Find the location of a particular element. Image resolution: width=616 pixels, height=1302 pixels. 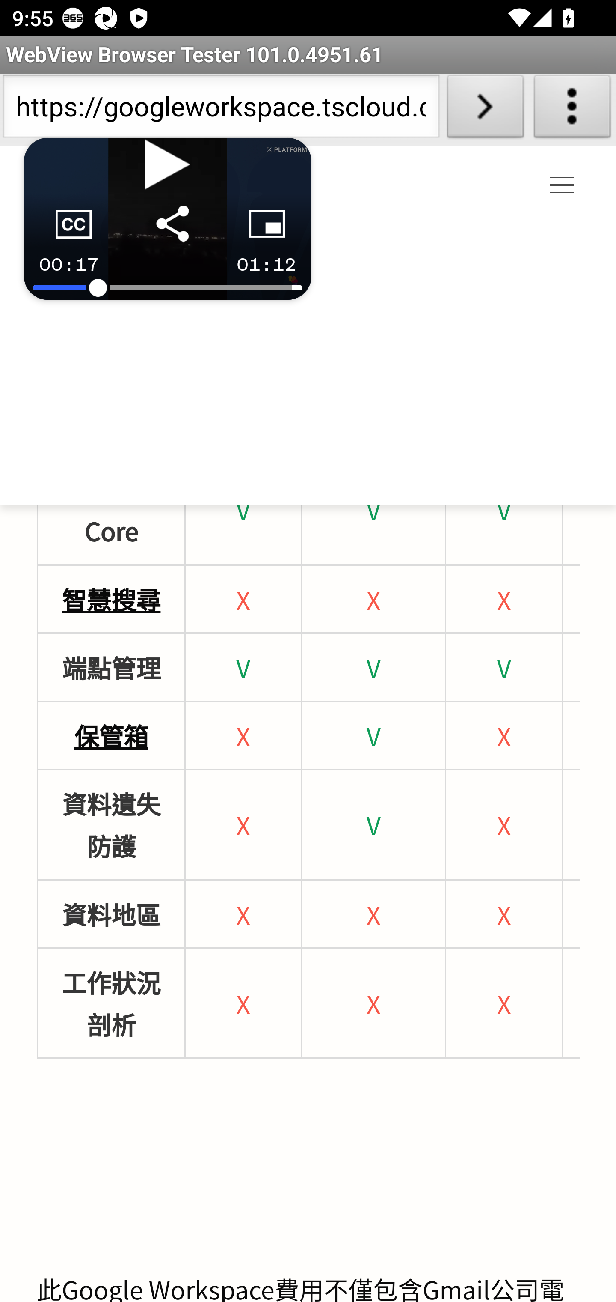

智慧搜尋 is located at coordinates (111, 599).